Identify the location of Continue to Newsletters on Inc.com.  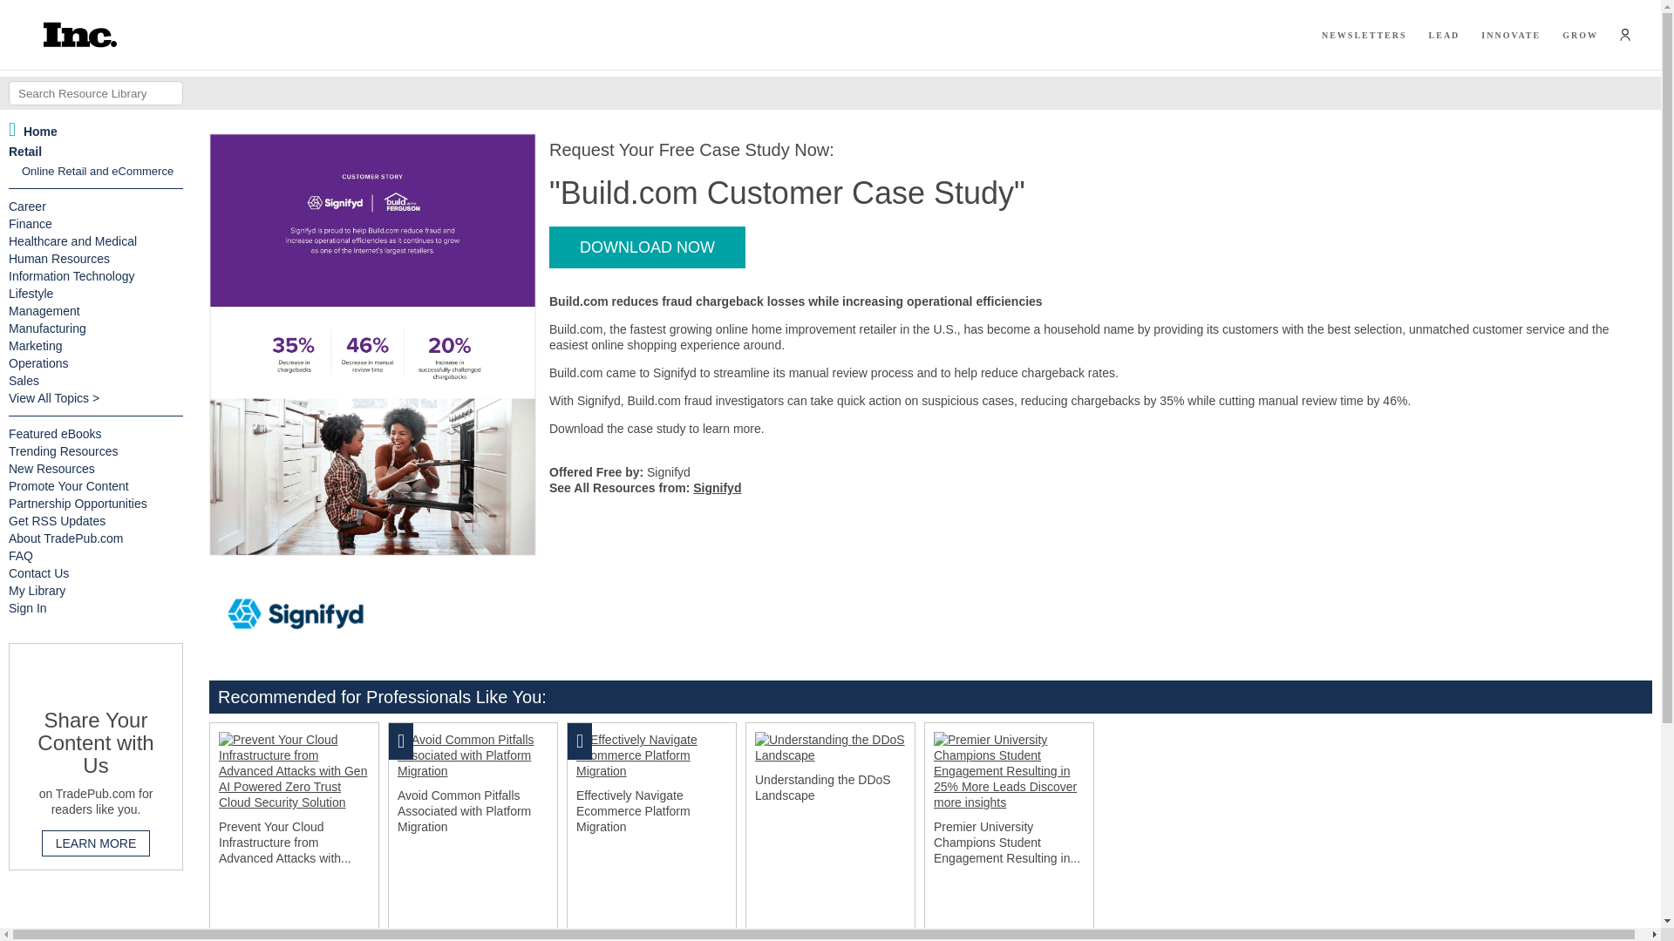
(1364, 35).